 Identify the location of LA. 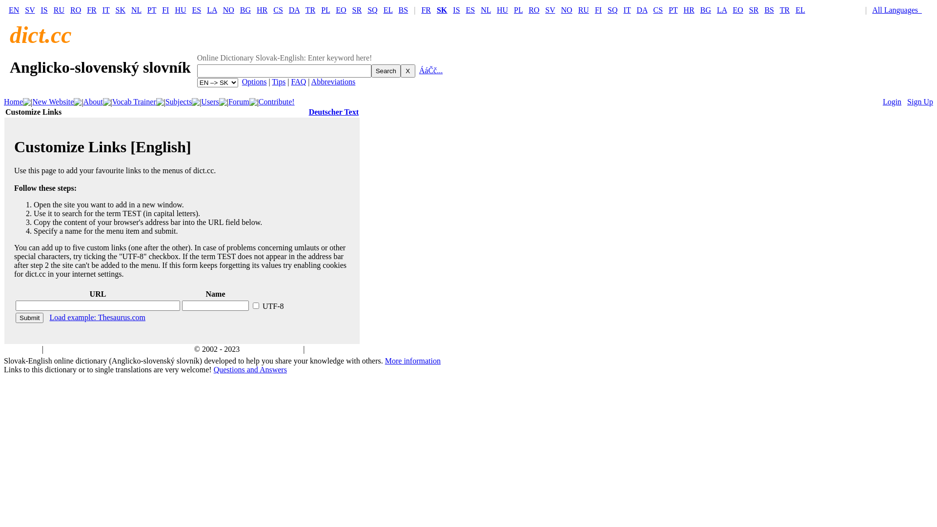
(722, 10).